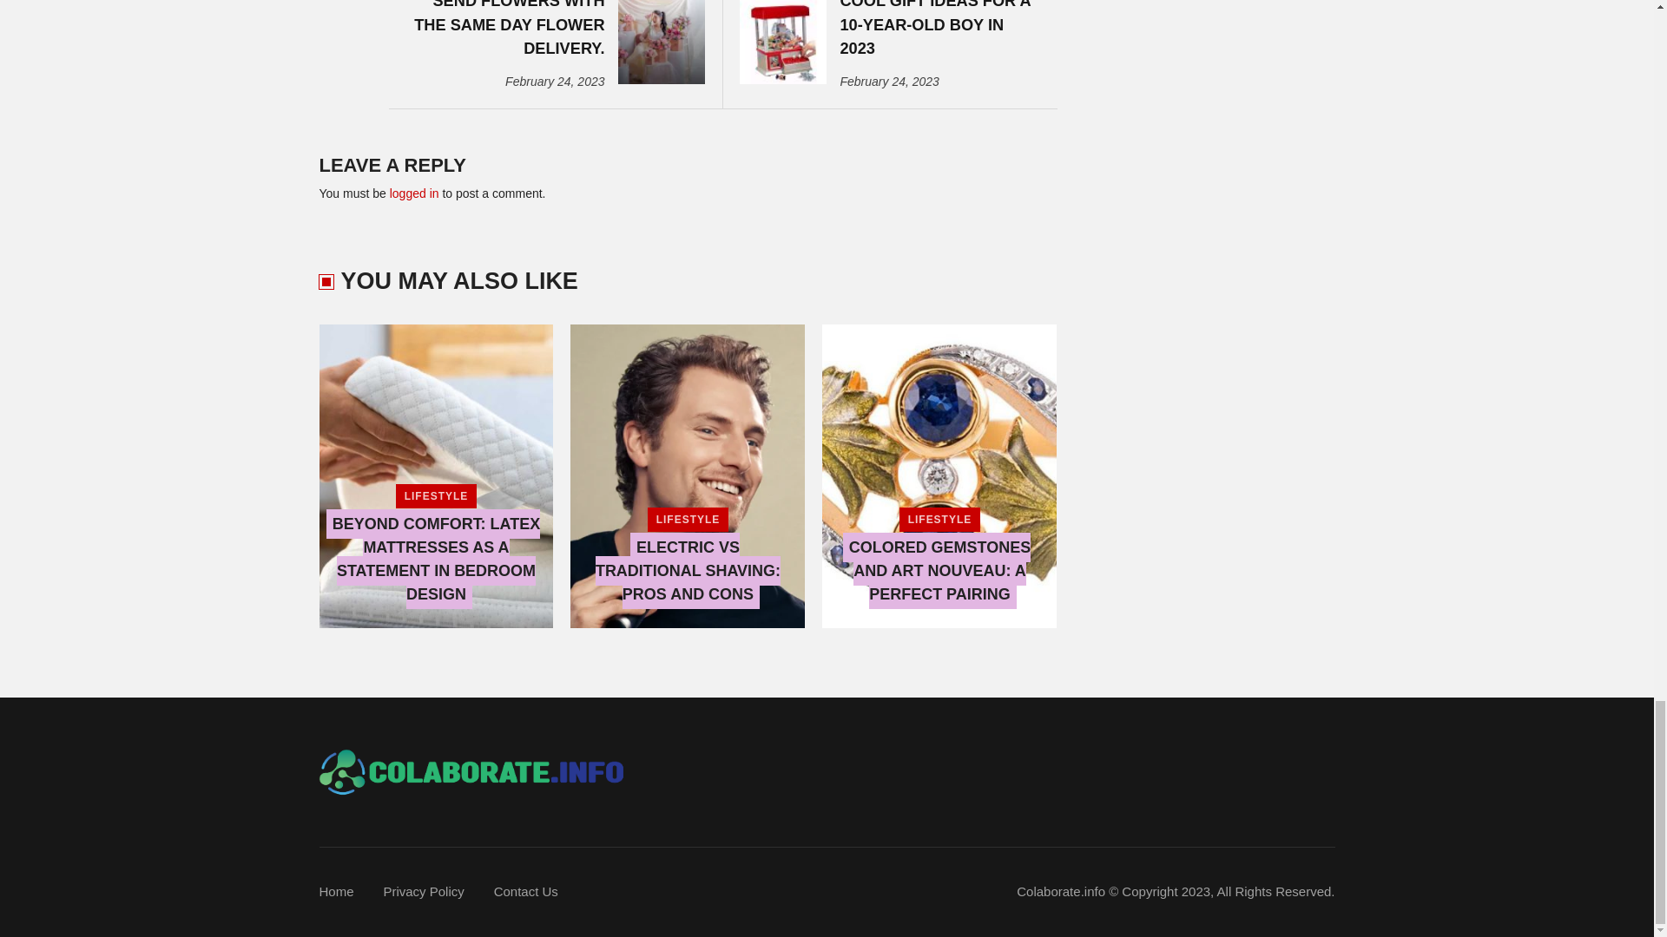  I want to click on SEND FLOWERS WITH THE SAME DAY FLOWER DELIVERY., so click(504, 30).